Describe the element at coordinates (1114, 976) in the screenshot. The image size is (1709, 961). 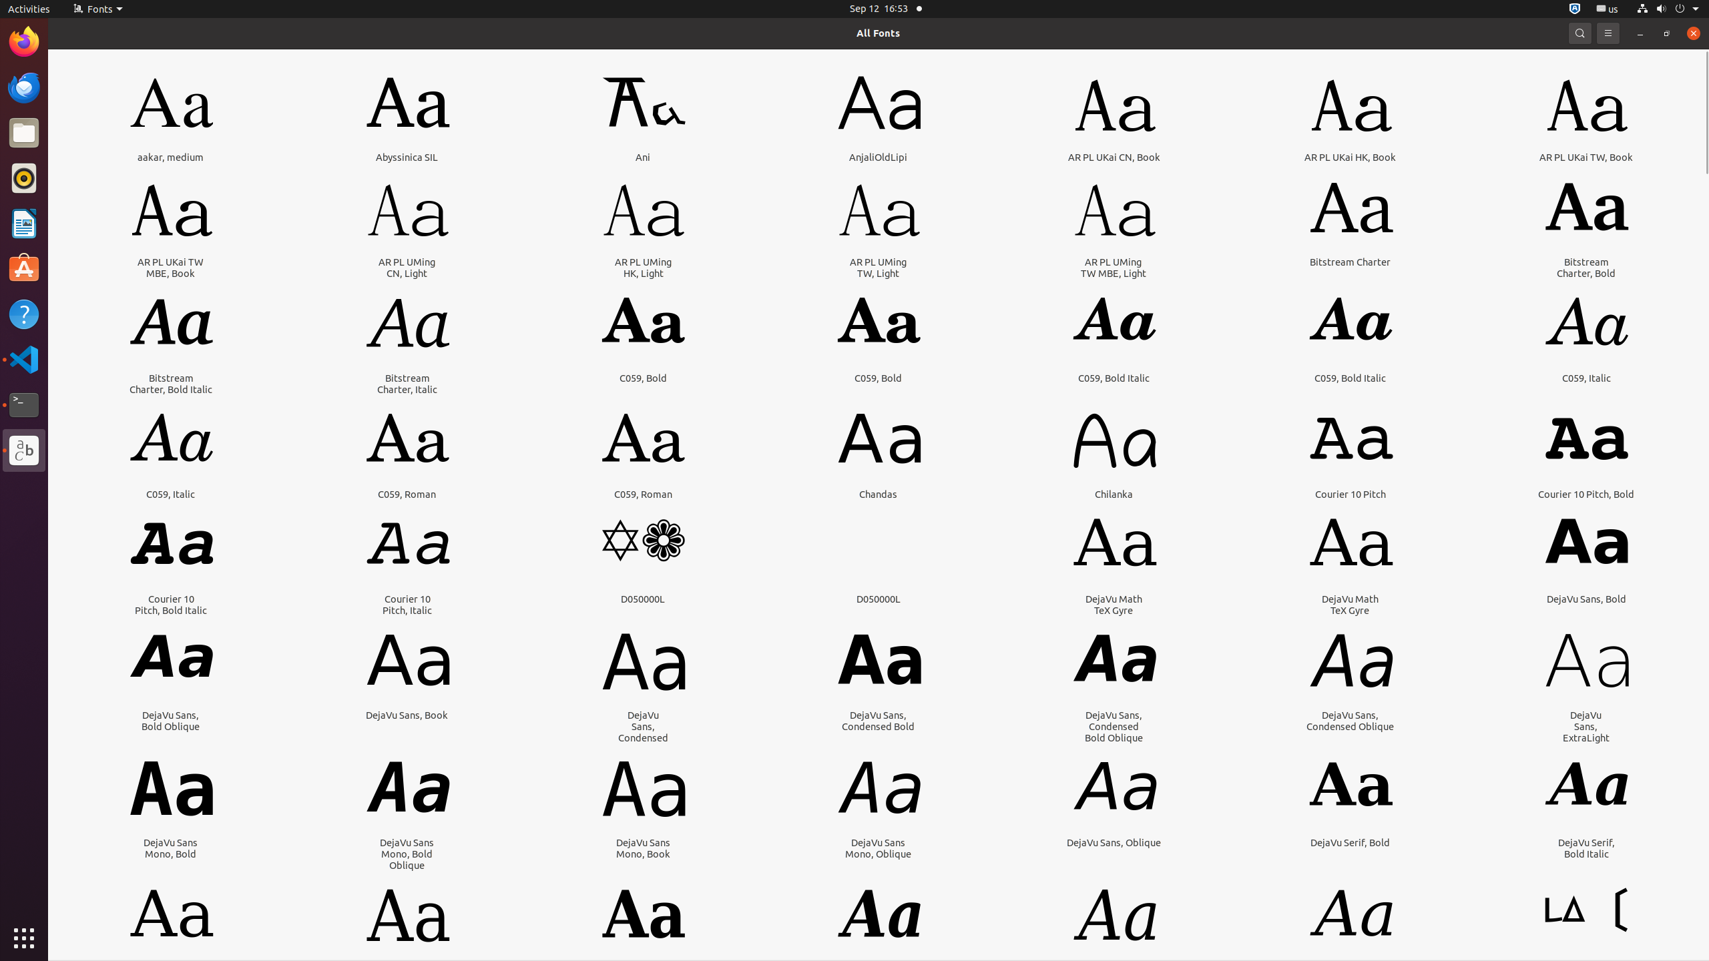
I see `DejaVu Serif, Condensed Italic` at that location.